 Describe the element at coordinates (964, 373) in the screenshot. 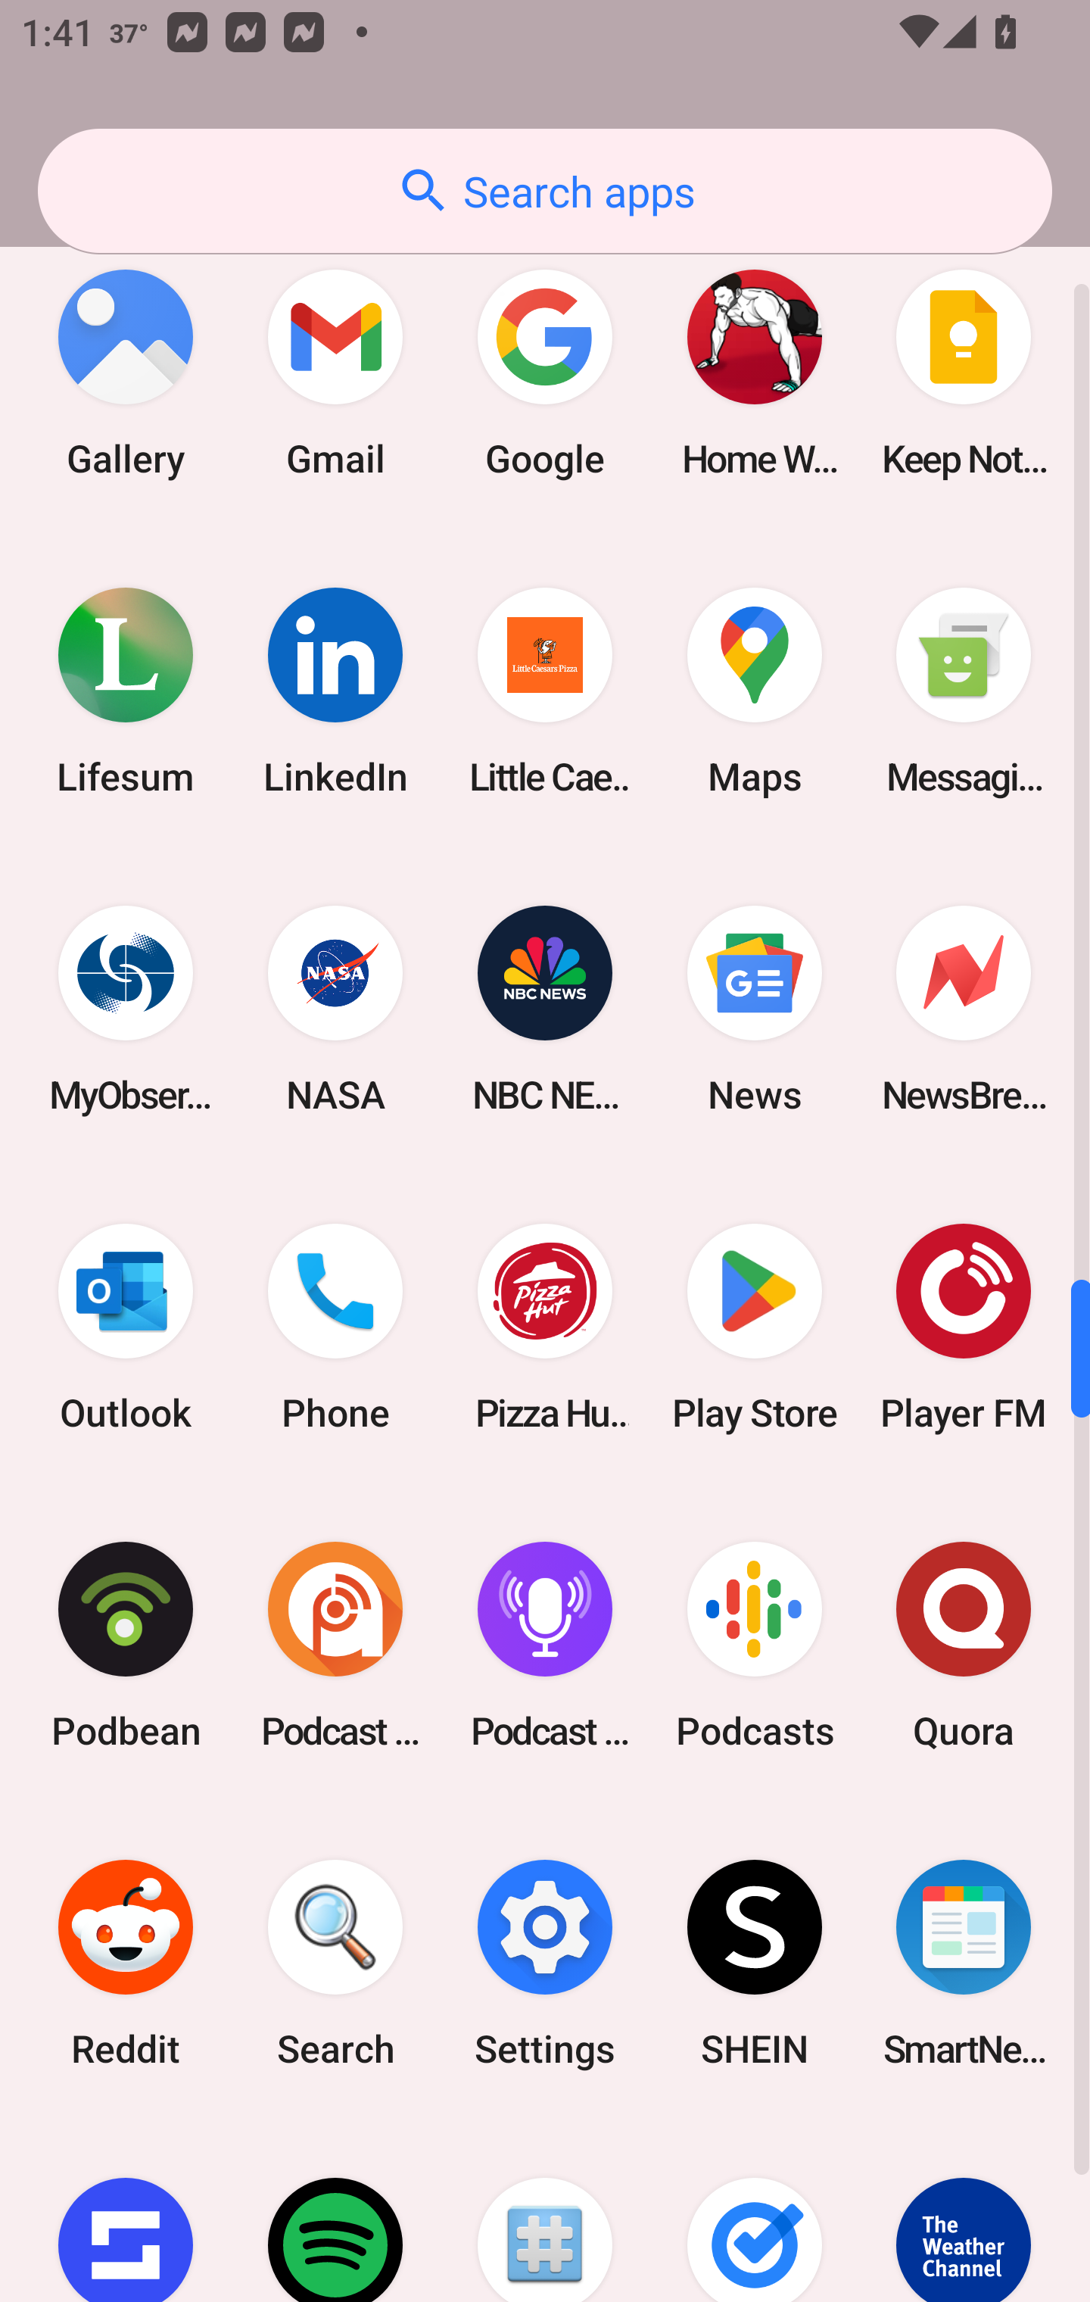

I see `Keep Notes` at that location.